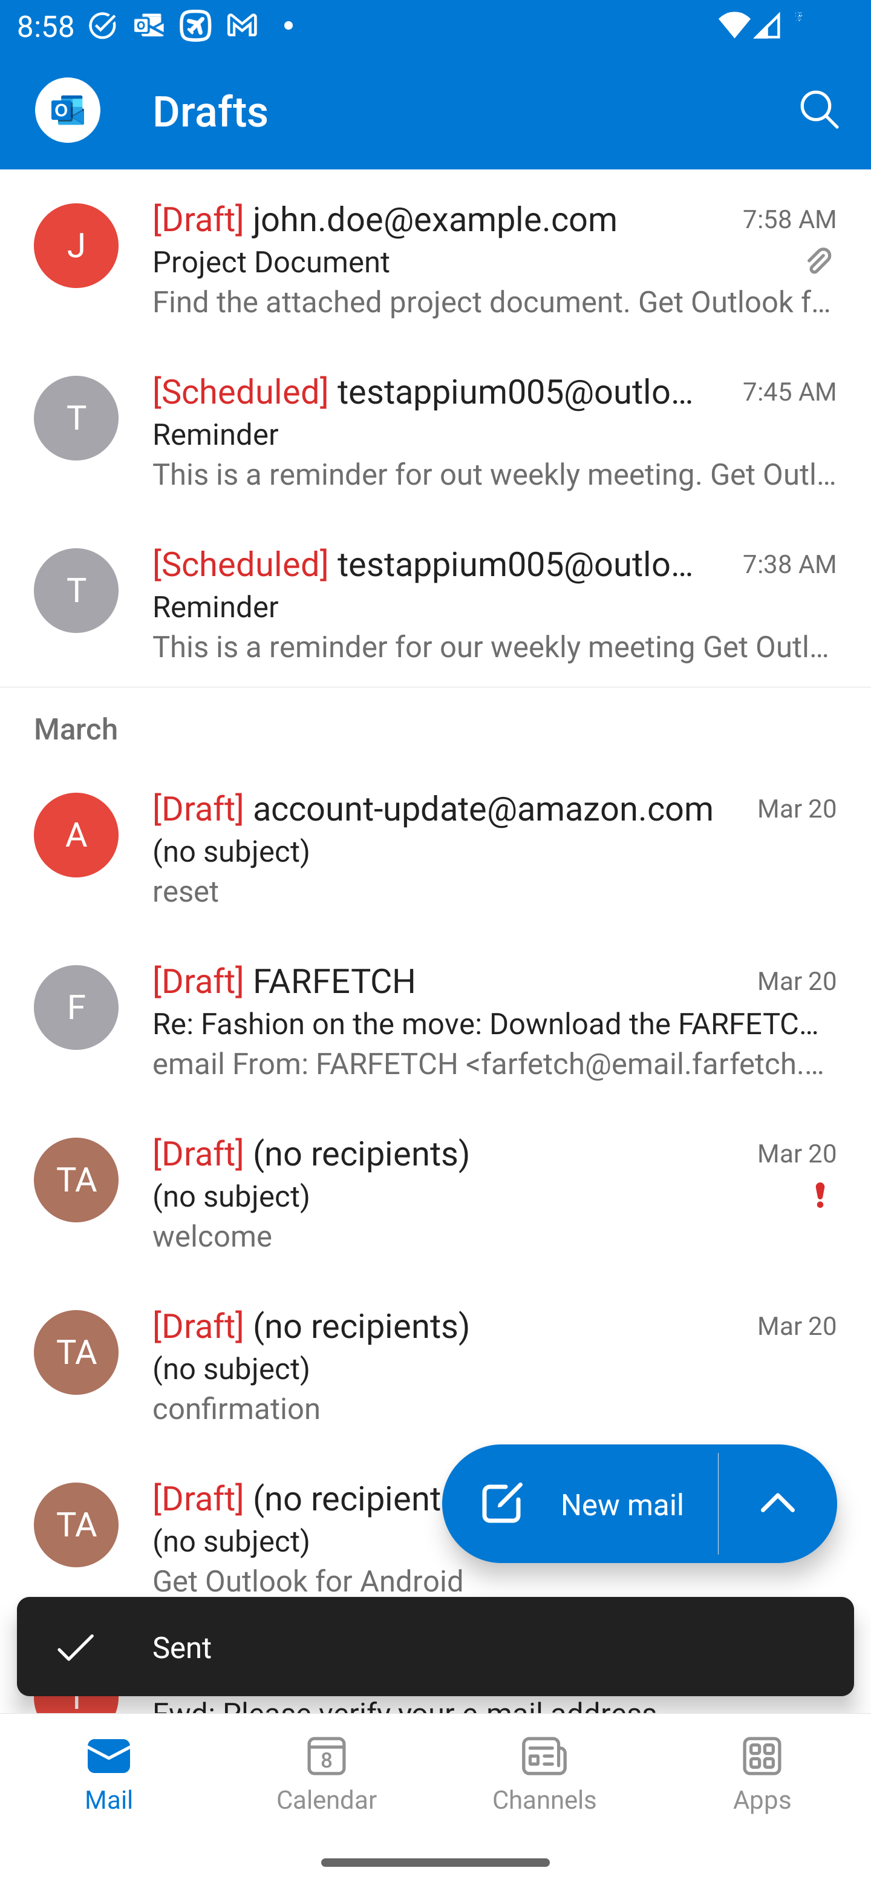 The width and height of the screenshot is (871, 1888). What do you see at coordinates (67, 110) in the screenshot?
I see `Open Navigation Drawer` at bounding box center [67, 110].